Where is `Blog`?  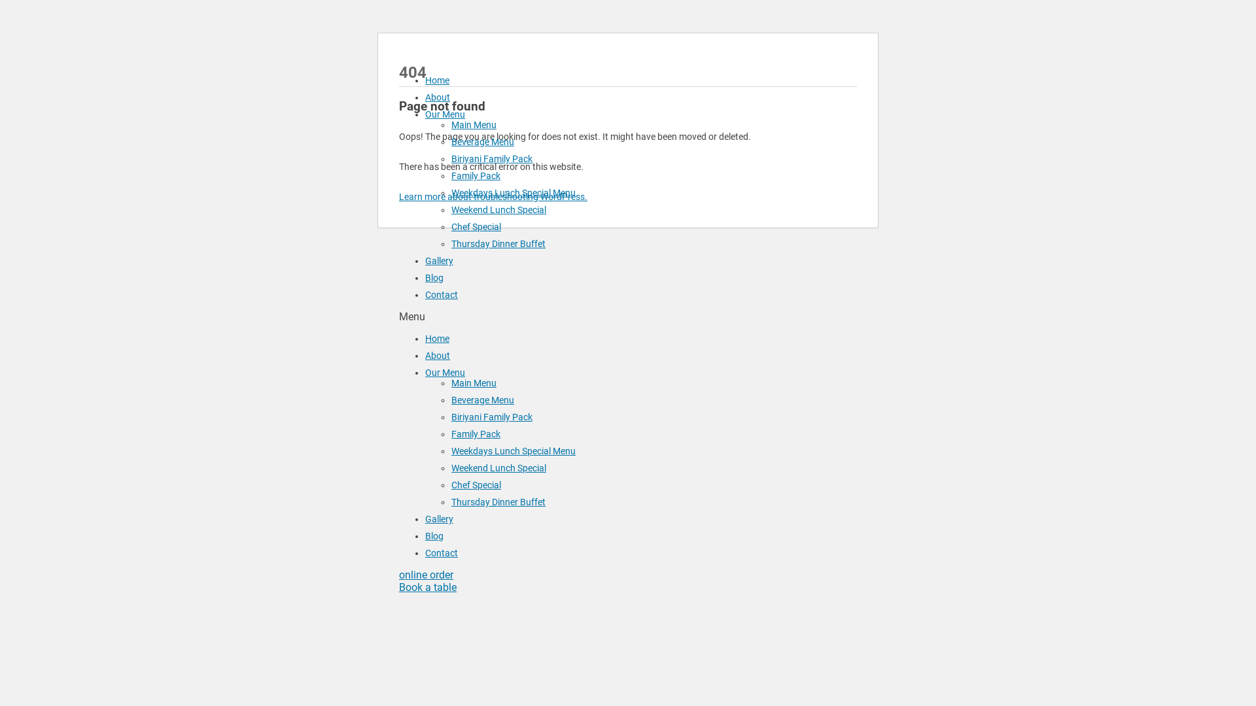 Blog is located at coordinates (434, 278).